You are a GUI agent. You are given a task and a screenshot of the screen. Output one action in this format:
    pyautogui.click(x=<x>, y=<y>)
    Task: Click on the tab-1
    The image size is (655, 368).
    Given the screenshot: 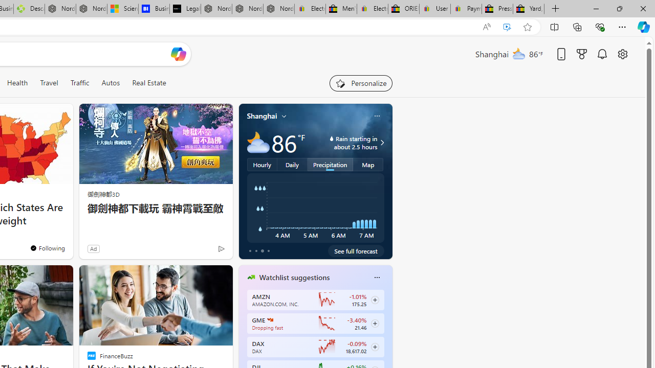 What is the action you would take?
    pyautogui.click(x=256, y=250)
    